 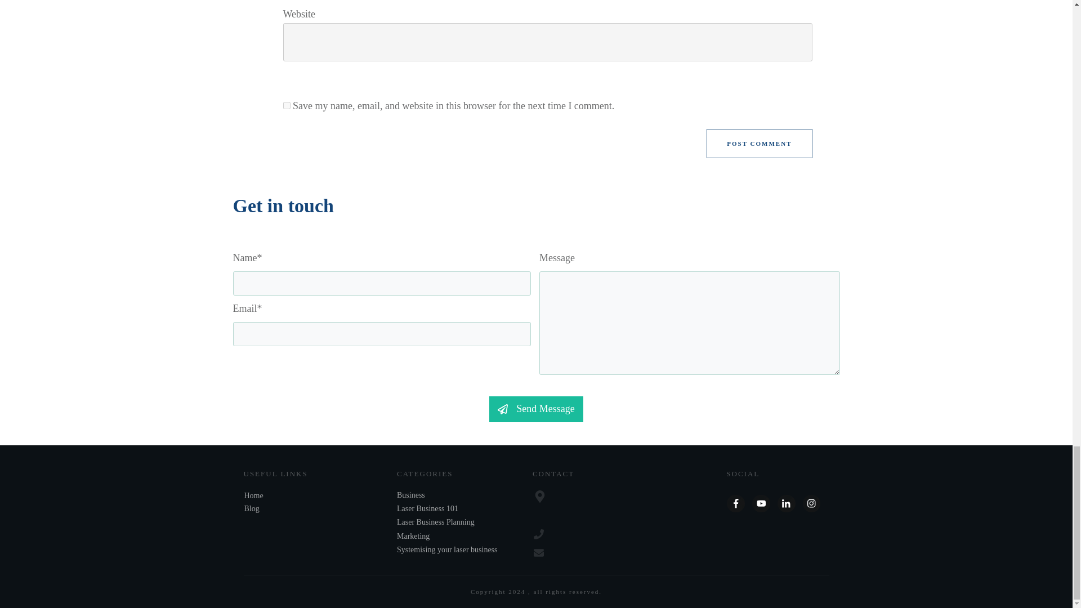 I want to click on Blog, so click(x=251, y=509).